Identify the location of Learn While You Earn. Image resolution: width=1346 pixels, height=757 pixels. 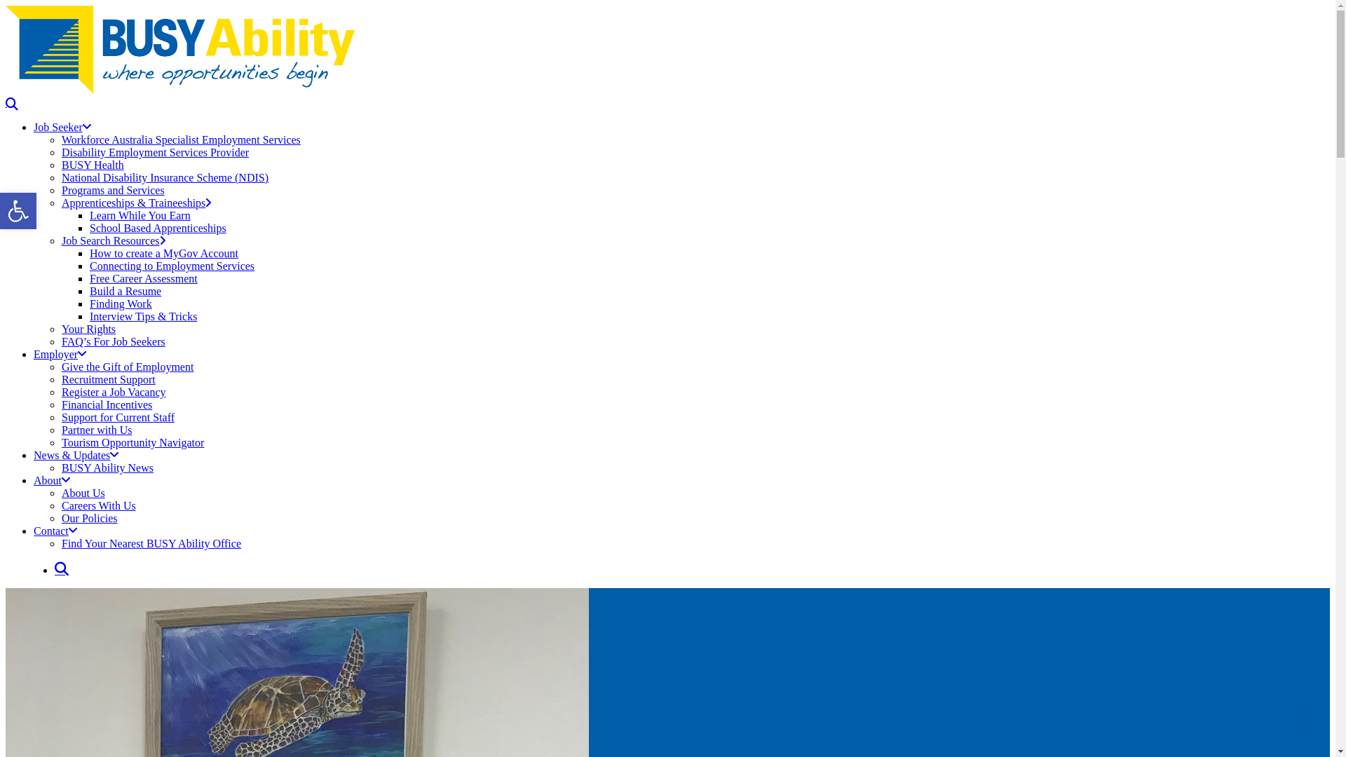
(140, 216).